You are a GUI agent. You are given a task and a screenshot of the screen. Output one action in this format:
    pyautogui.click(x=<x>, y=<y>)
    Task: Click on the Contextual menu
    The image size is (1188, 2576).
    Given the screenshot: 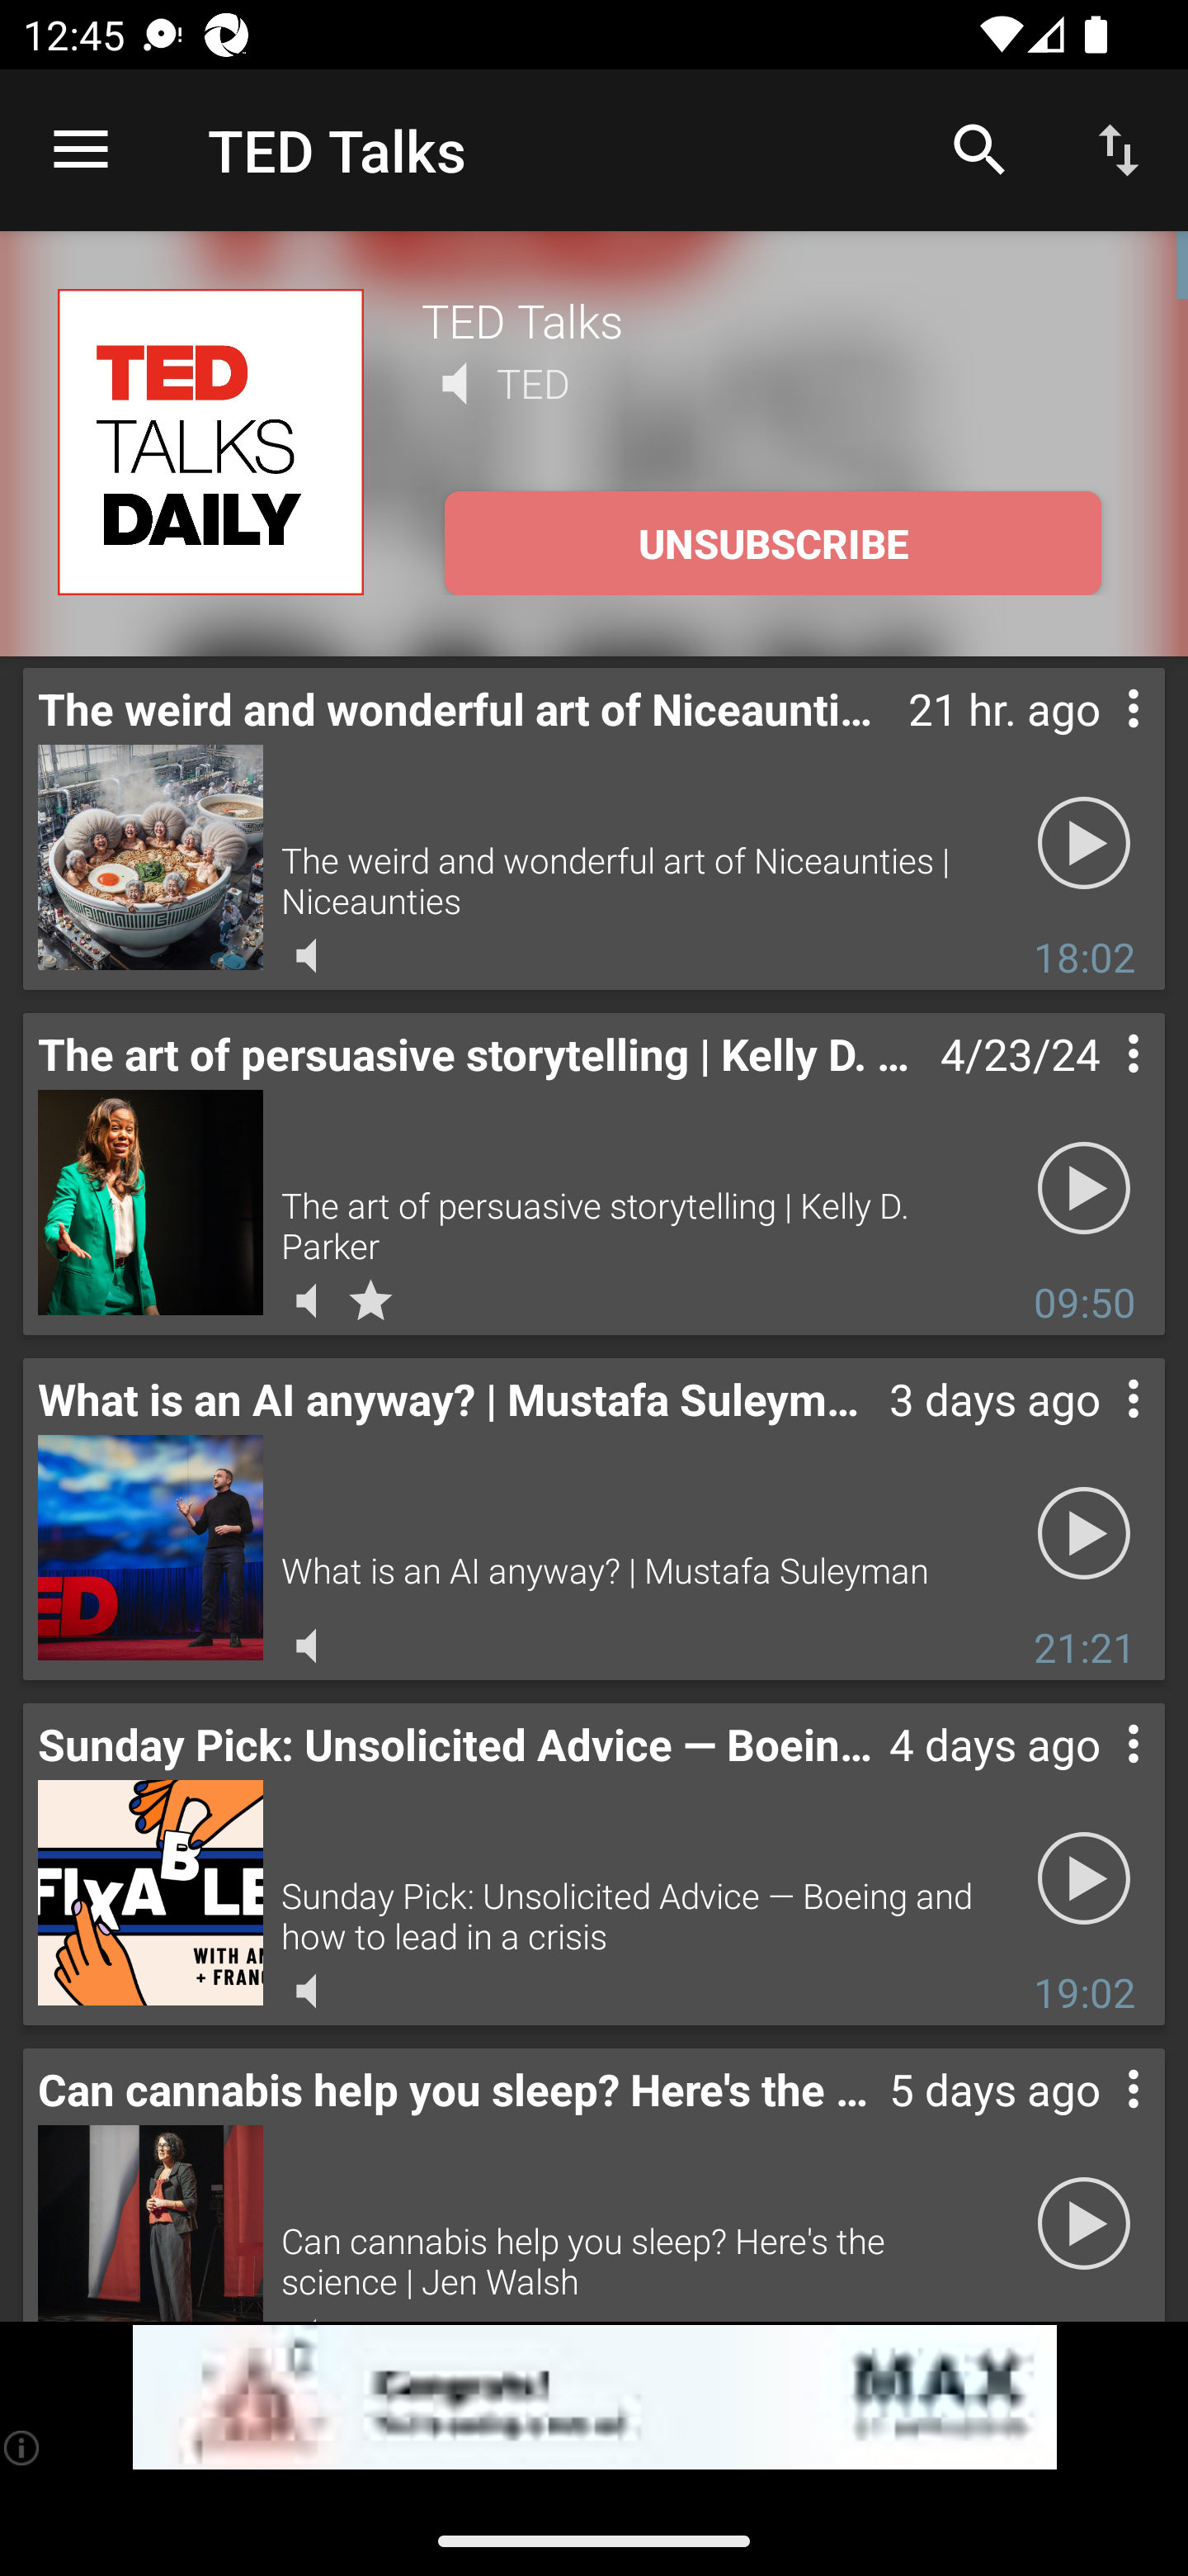 What is the action you would take?
    pyautogui.click(x=1097, y=1775)
    